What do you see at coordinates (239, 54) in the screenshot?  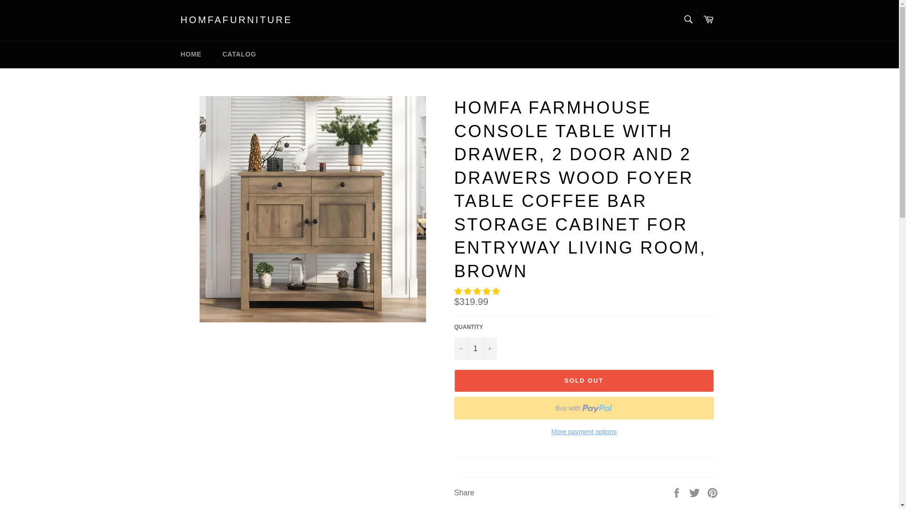 I see `CATALOG` at bounding box center [239, 54].